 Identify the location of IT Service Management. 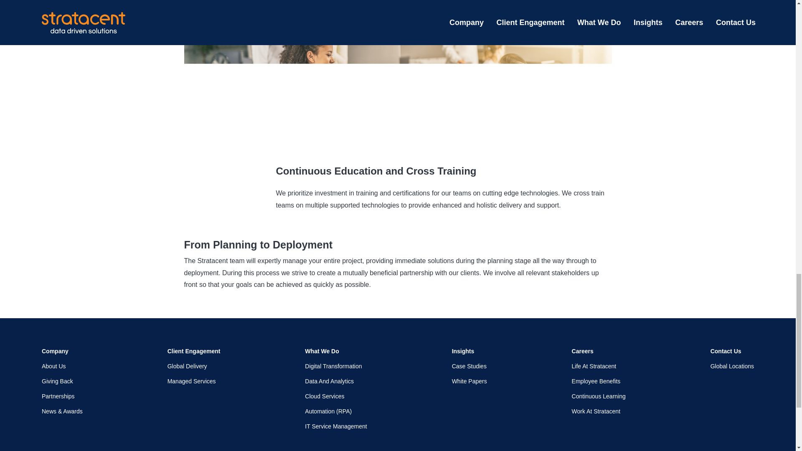
(335, 426).